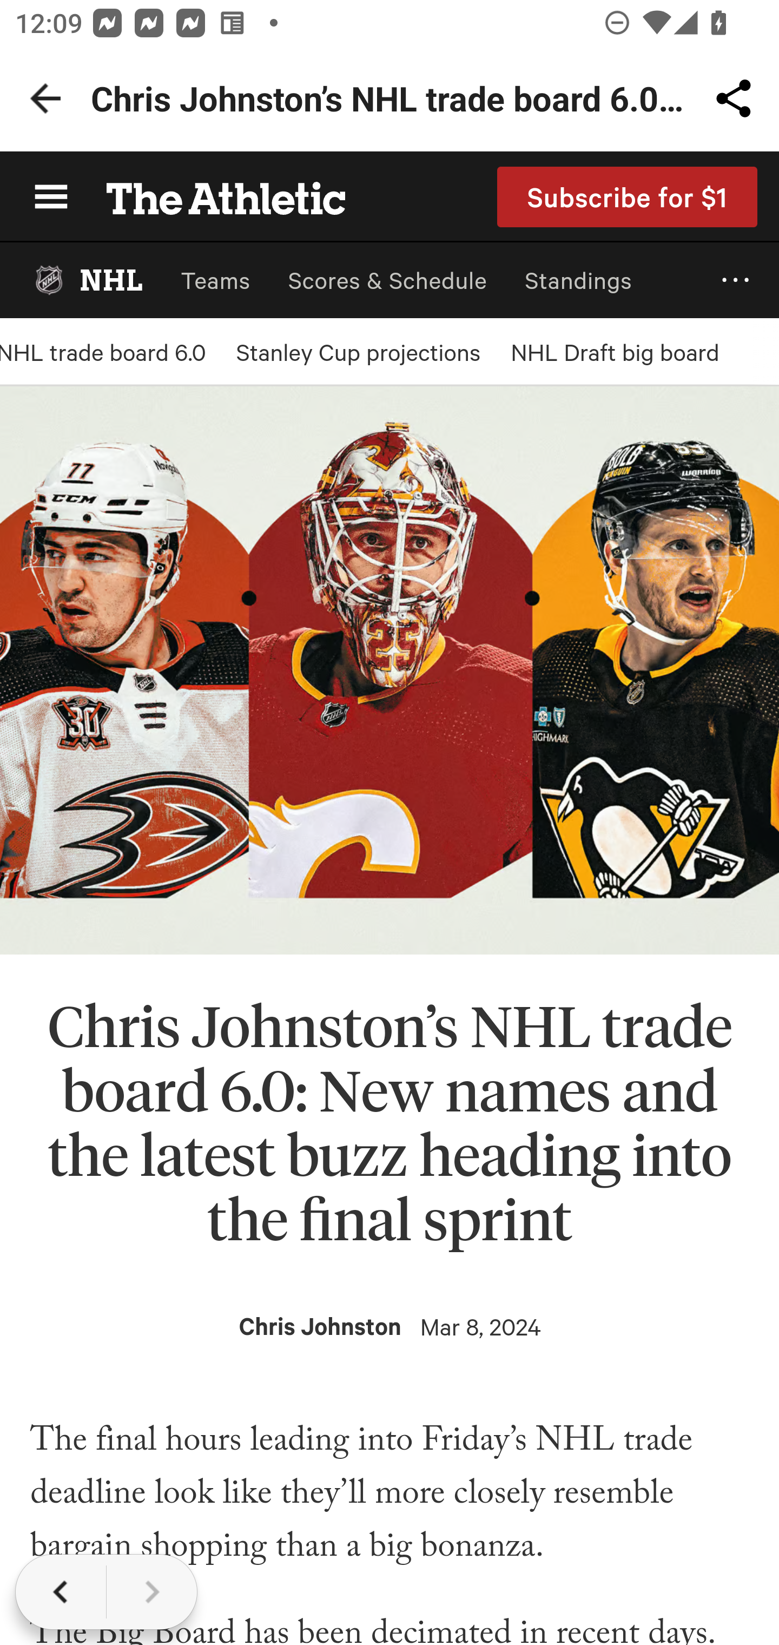 The image size is (779, 1645). I want to click on Standings, so click(579, 280).